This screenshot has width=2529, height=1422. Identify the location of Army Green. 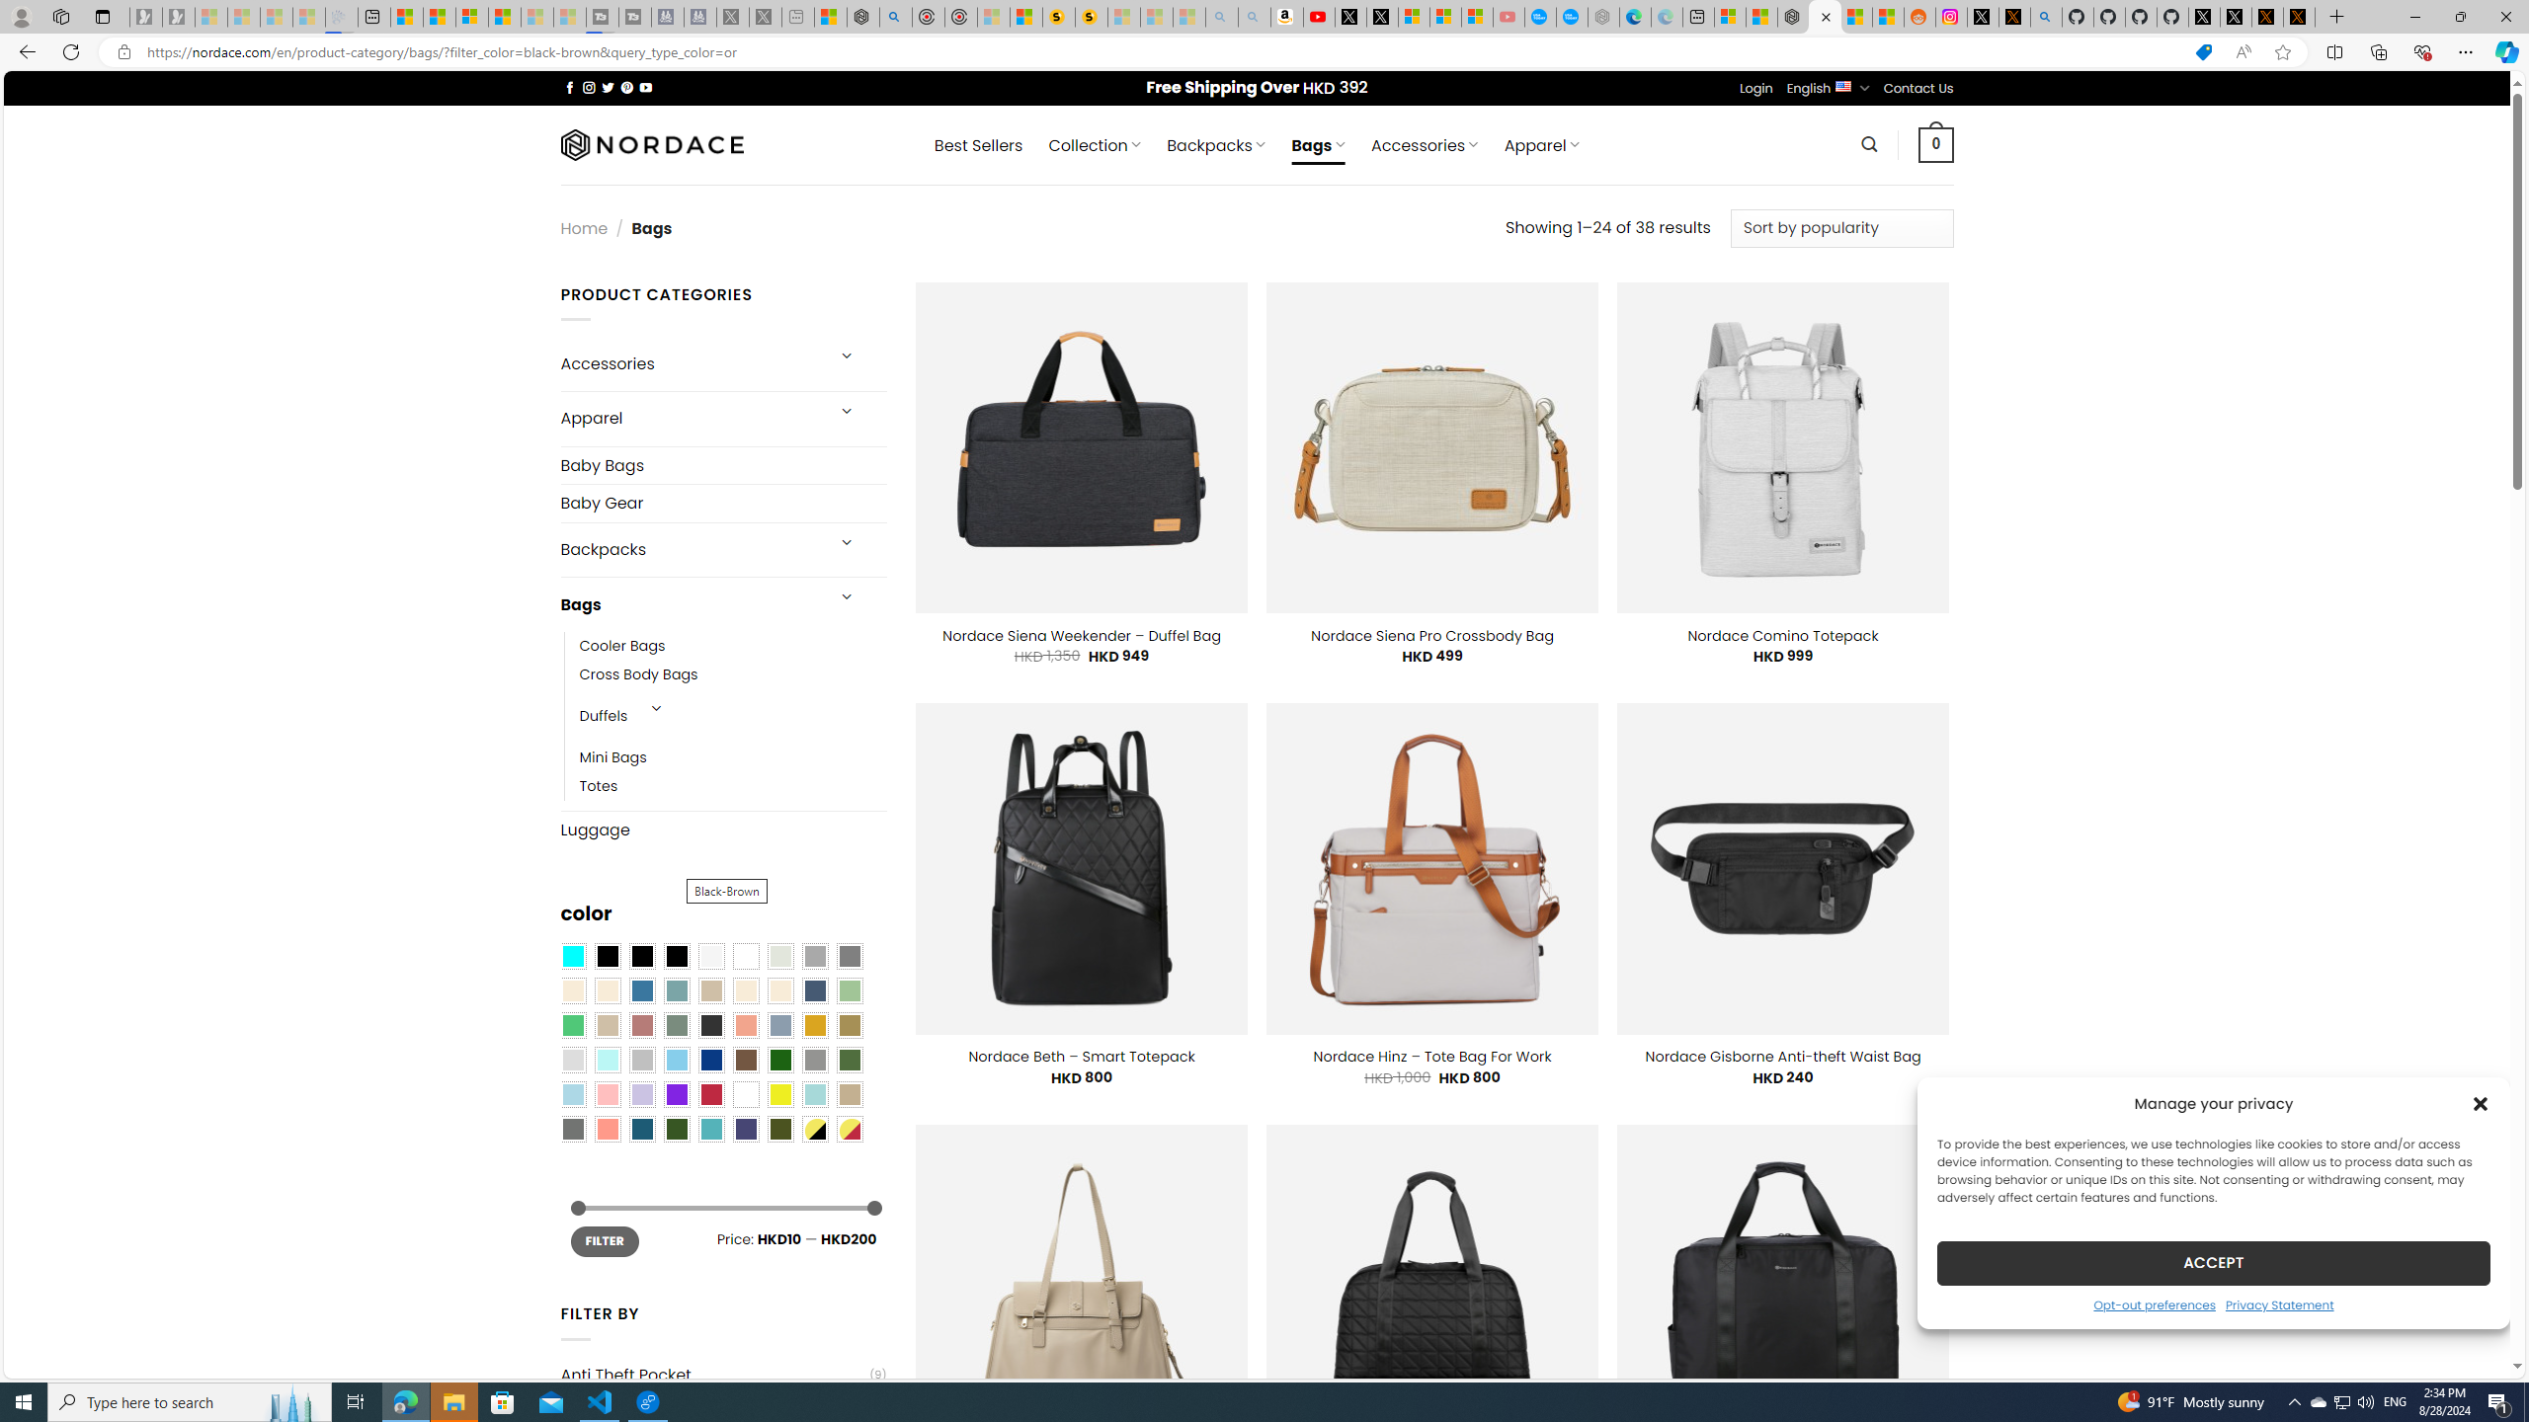
(780, 1129).